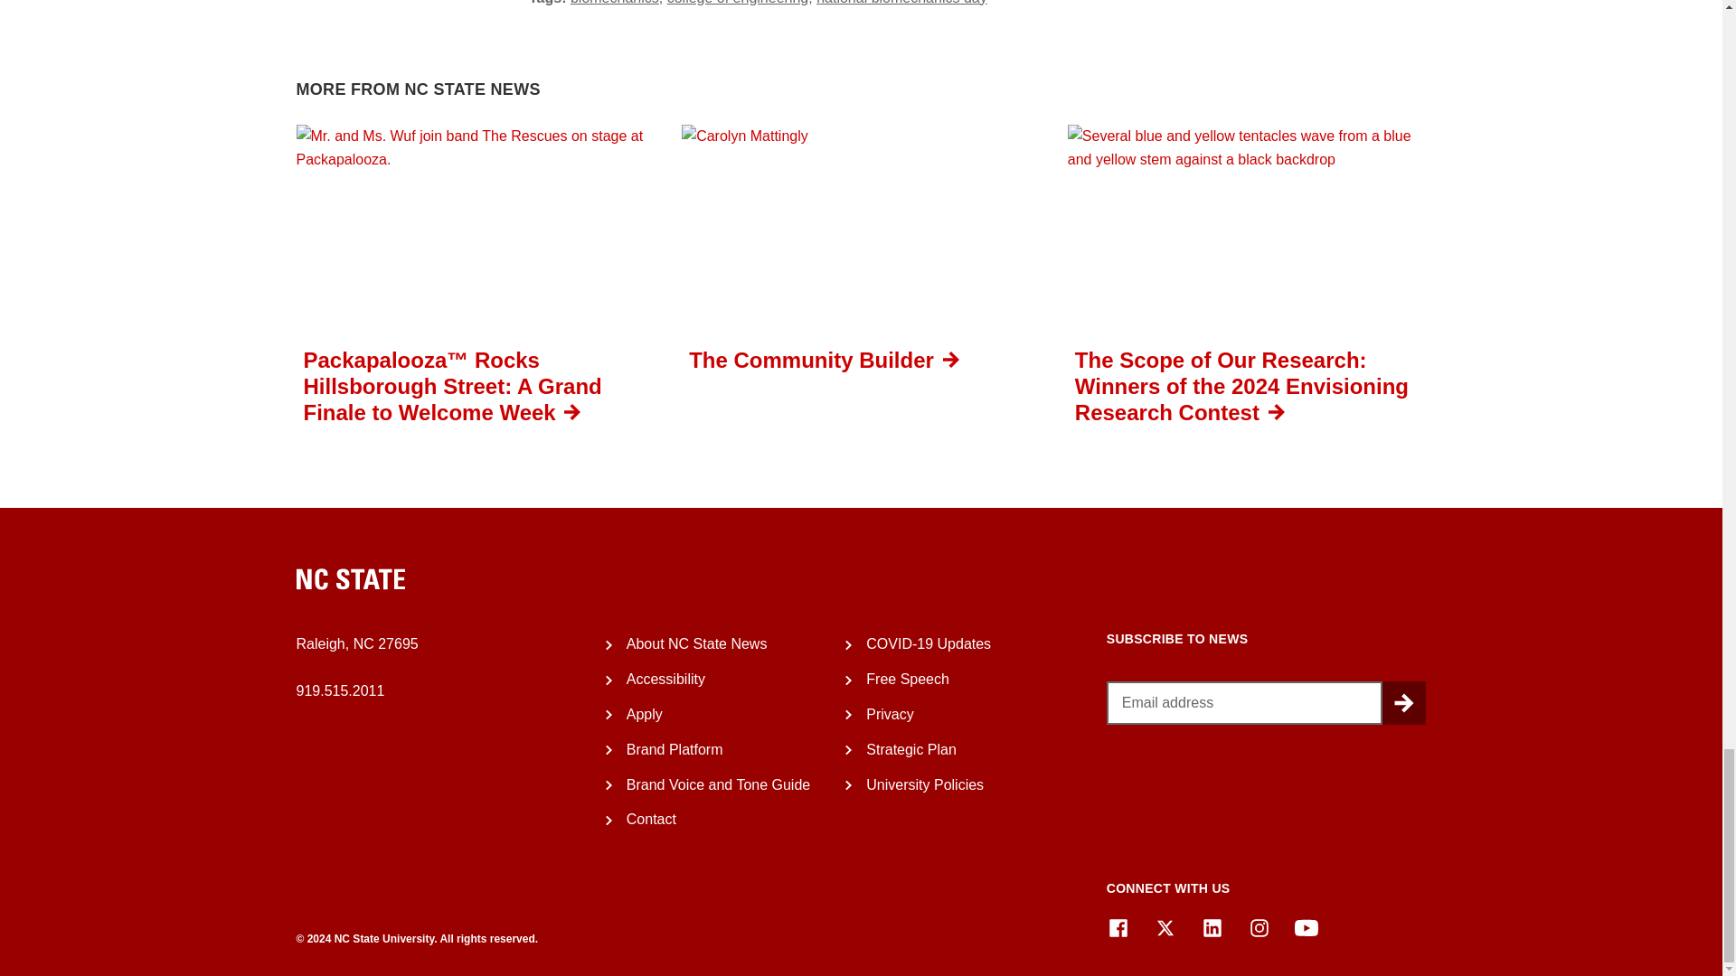 Image resolution: width=1736 pixels, height=976 pixels. I want to click on X, so click(1165, 928).